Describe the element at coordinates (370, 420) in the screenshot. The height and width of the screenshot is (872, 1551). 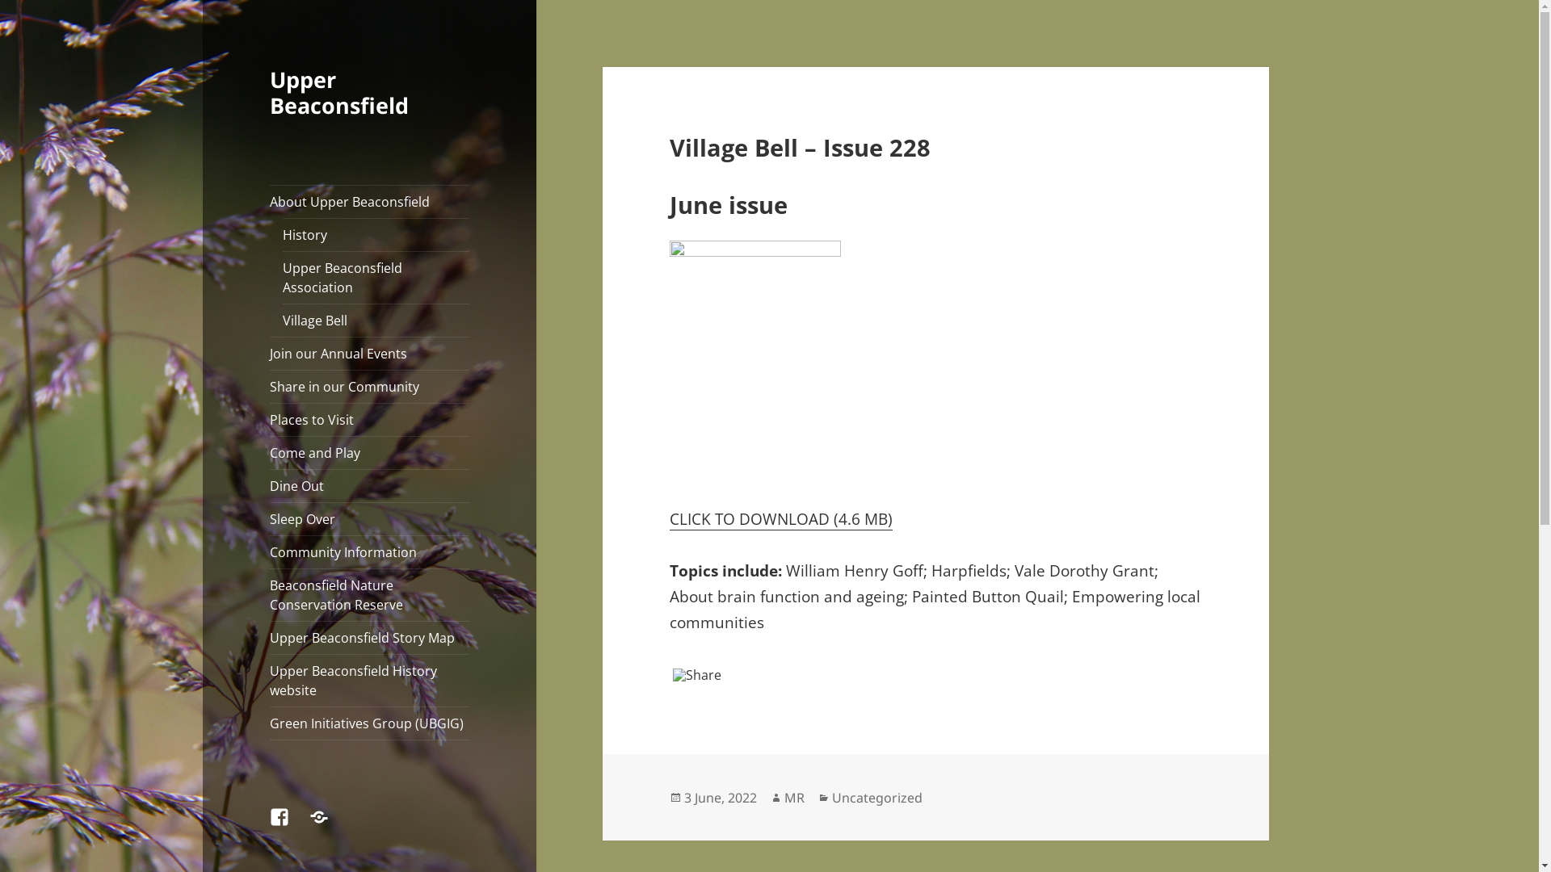
I see `Places to Visit` at that location.